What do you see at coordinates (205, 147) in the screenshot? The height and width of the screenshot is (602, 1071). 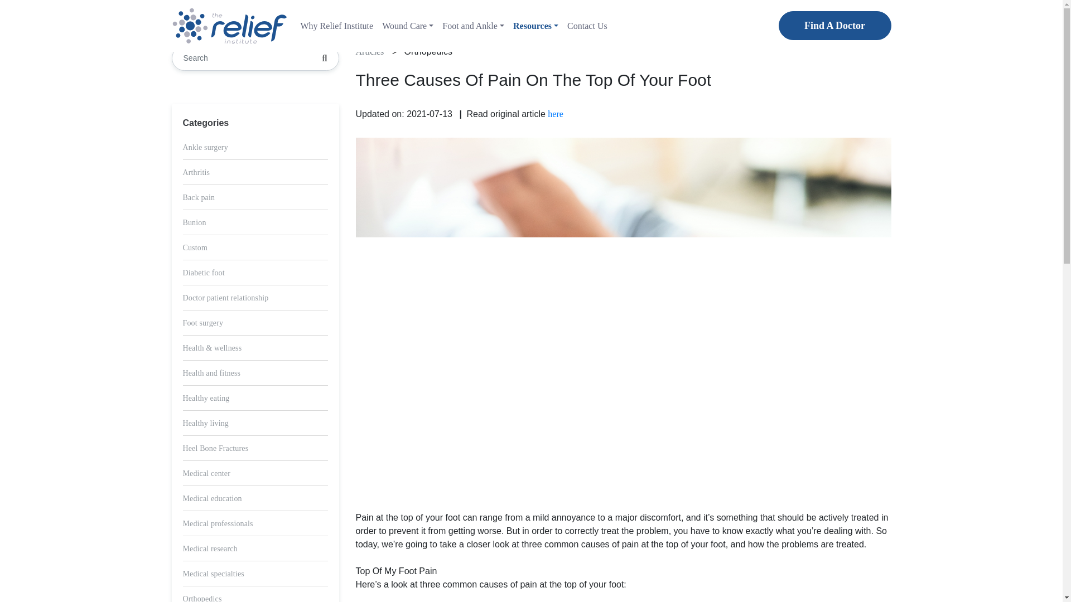 I see `Ankle surgery` at bounding box center [205, 147].